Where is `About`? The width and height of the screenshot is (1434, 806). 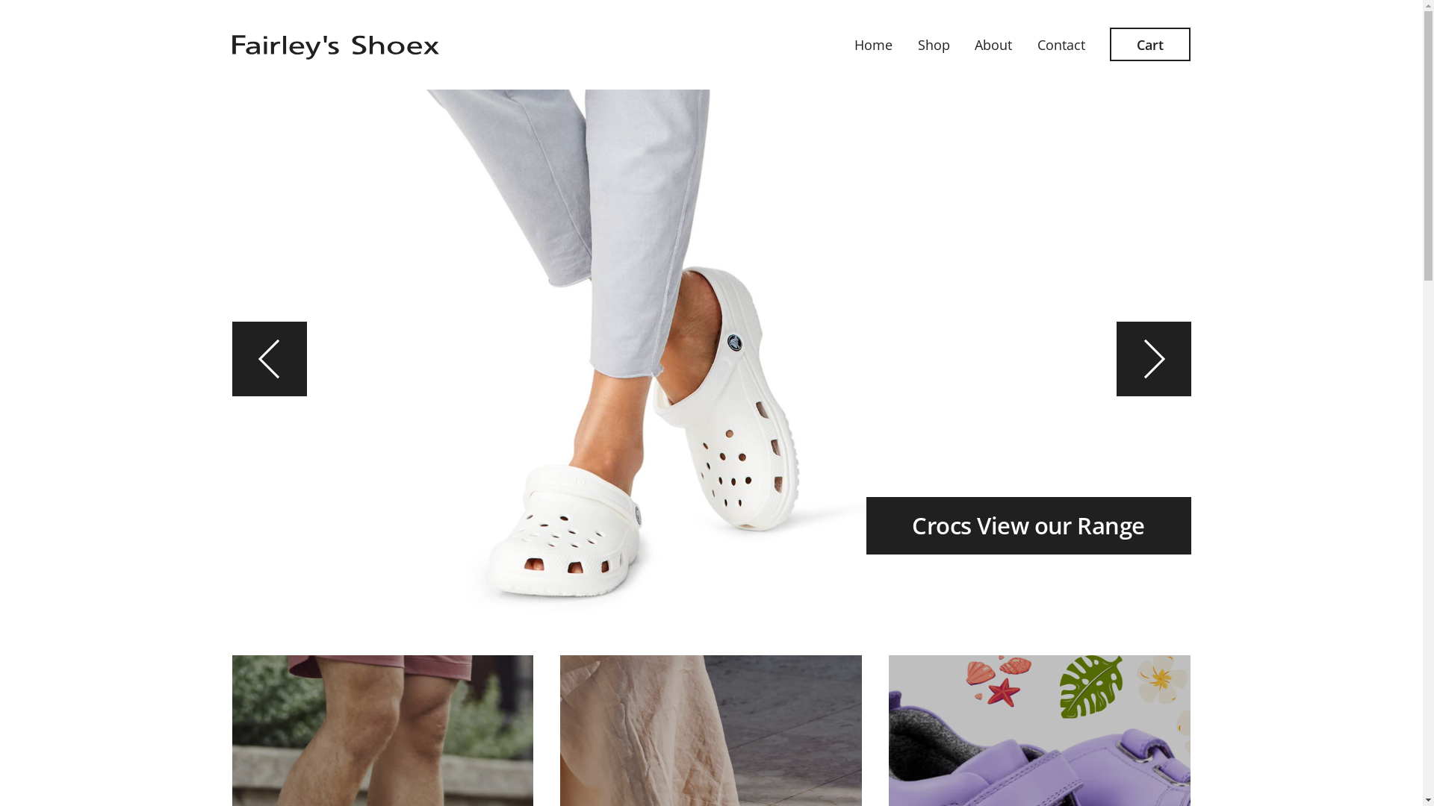
About is located at coordinates (1318, 227).